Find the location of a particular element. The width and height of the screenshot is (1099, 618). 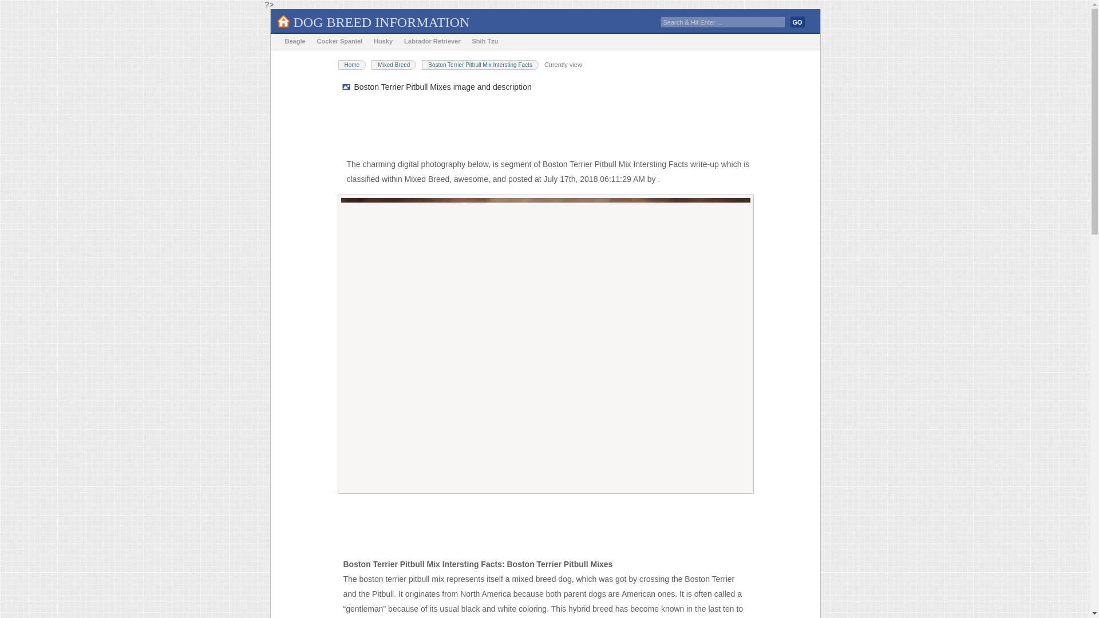

Beagle is located at coordinates (295, 41).